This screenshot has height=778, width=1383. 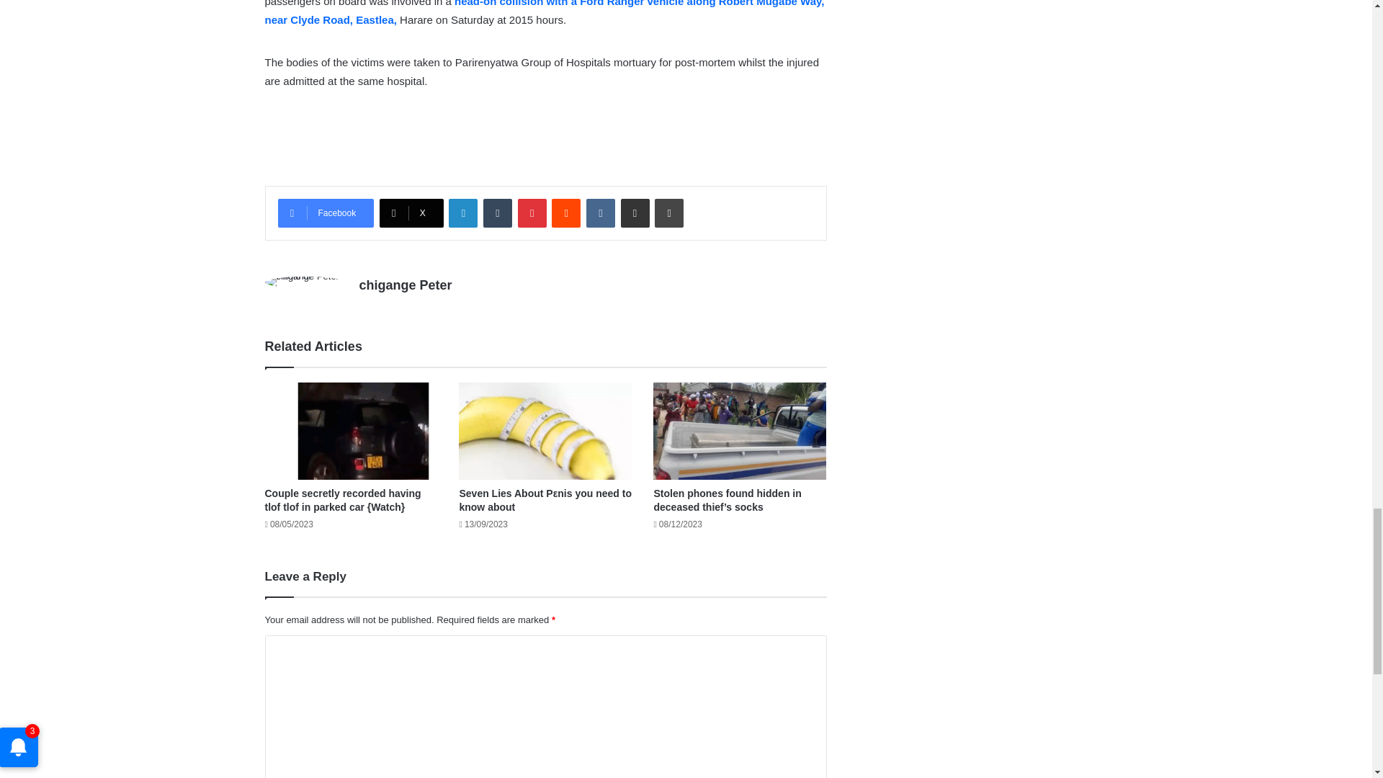 What do you see at coordinates (566, 213) in the screenshot?
I see `Reddit` at bounding box center [566, 213].